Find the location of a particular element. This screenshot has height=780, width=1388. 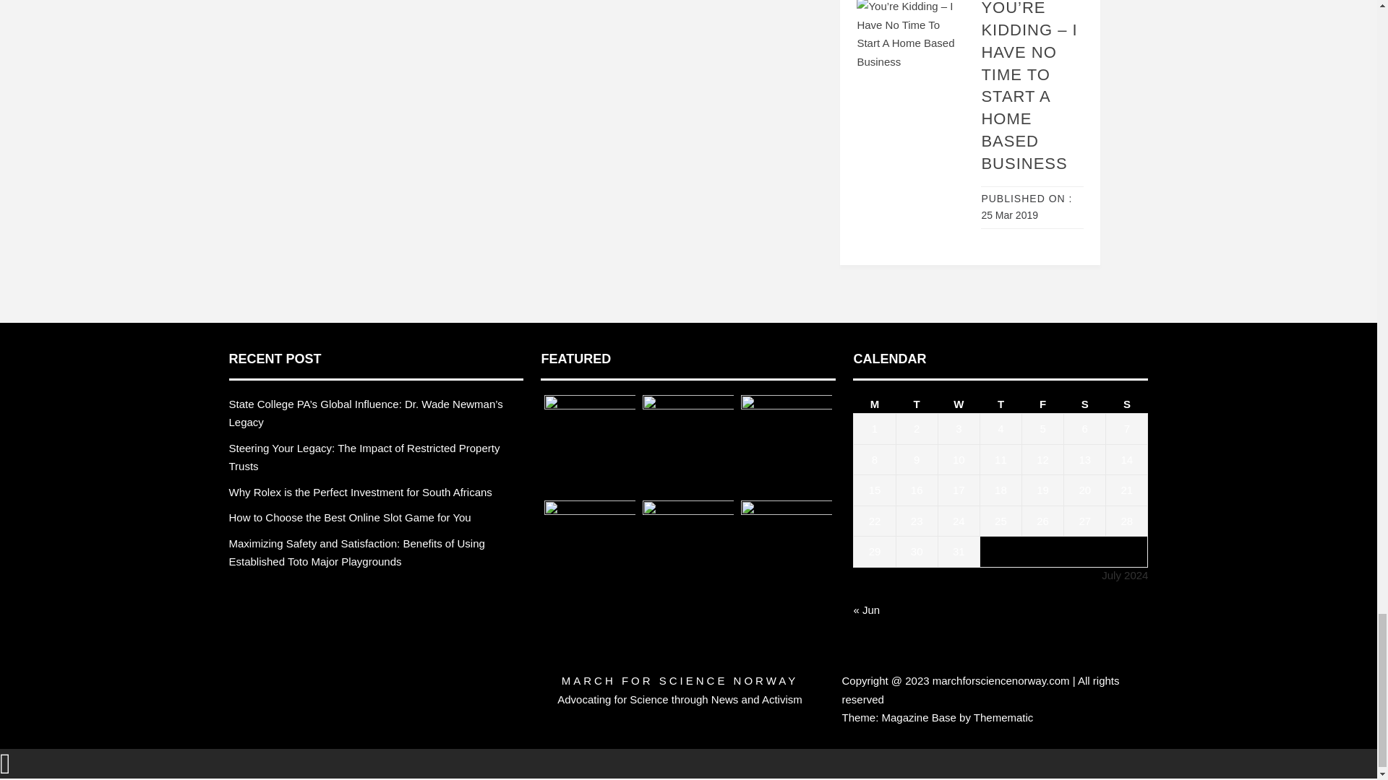

Thursday is located at coordinates (1001, 404).